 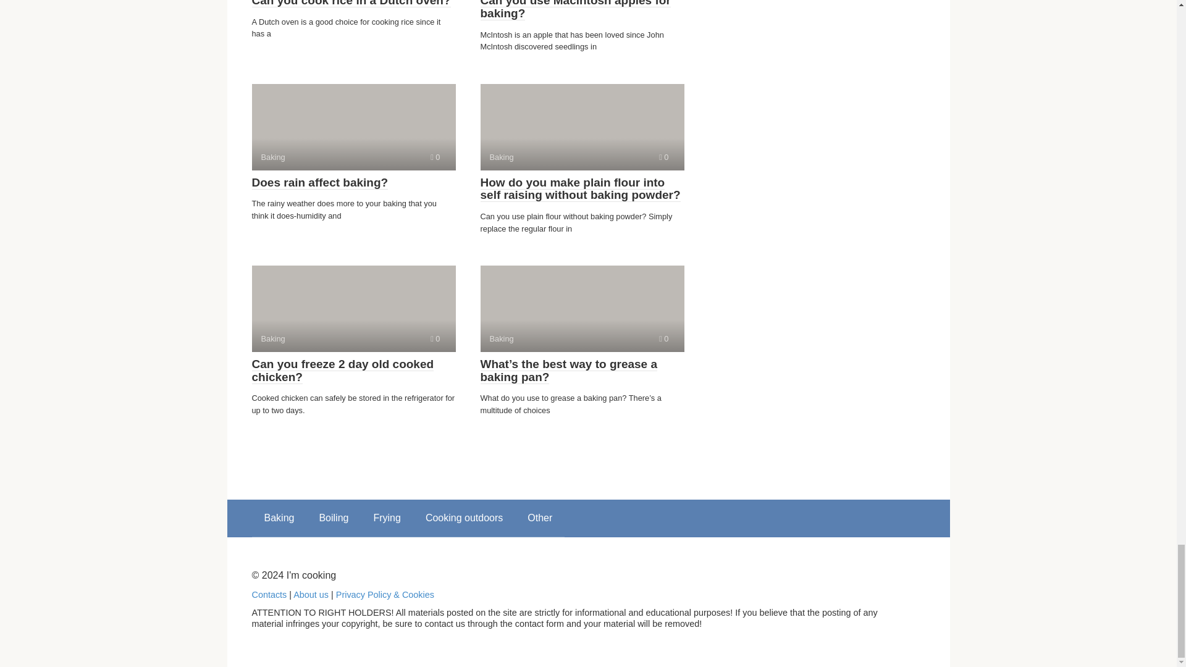 I want to click on Comments, so click(x=435, y=338).